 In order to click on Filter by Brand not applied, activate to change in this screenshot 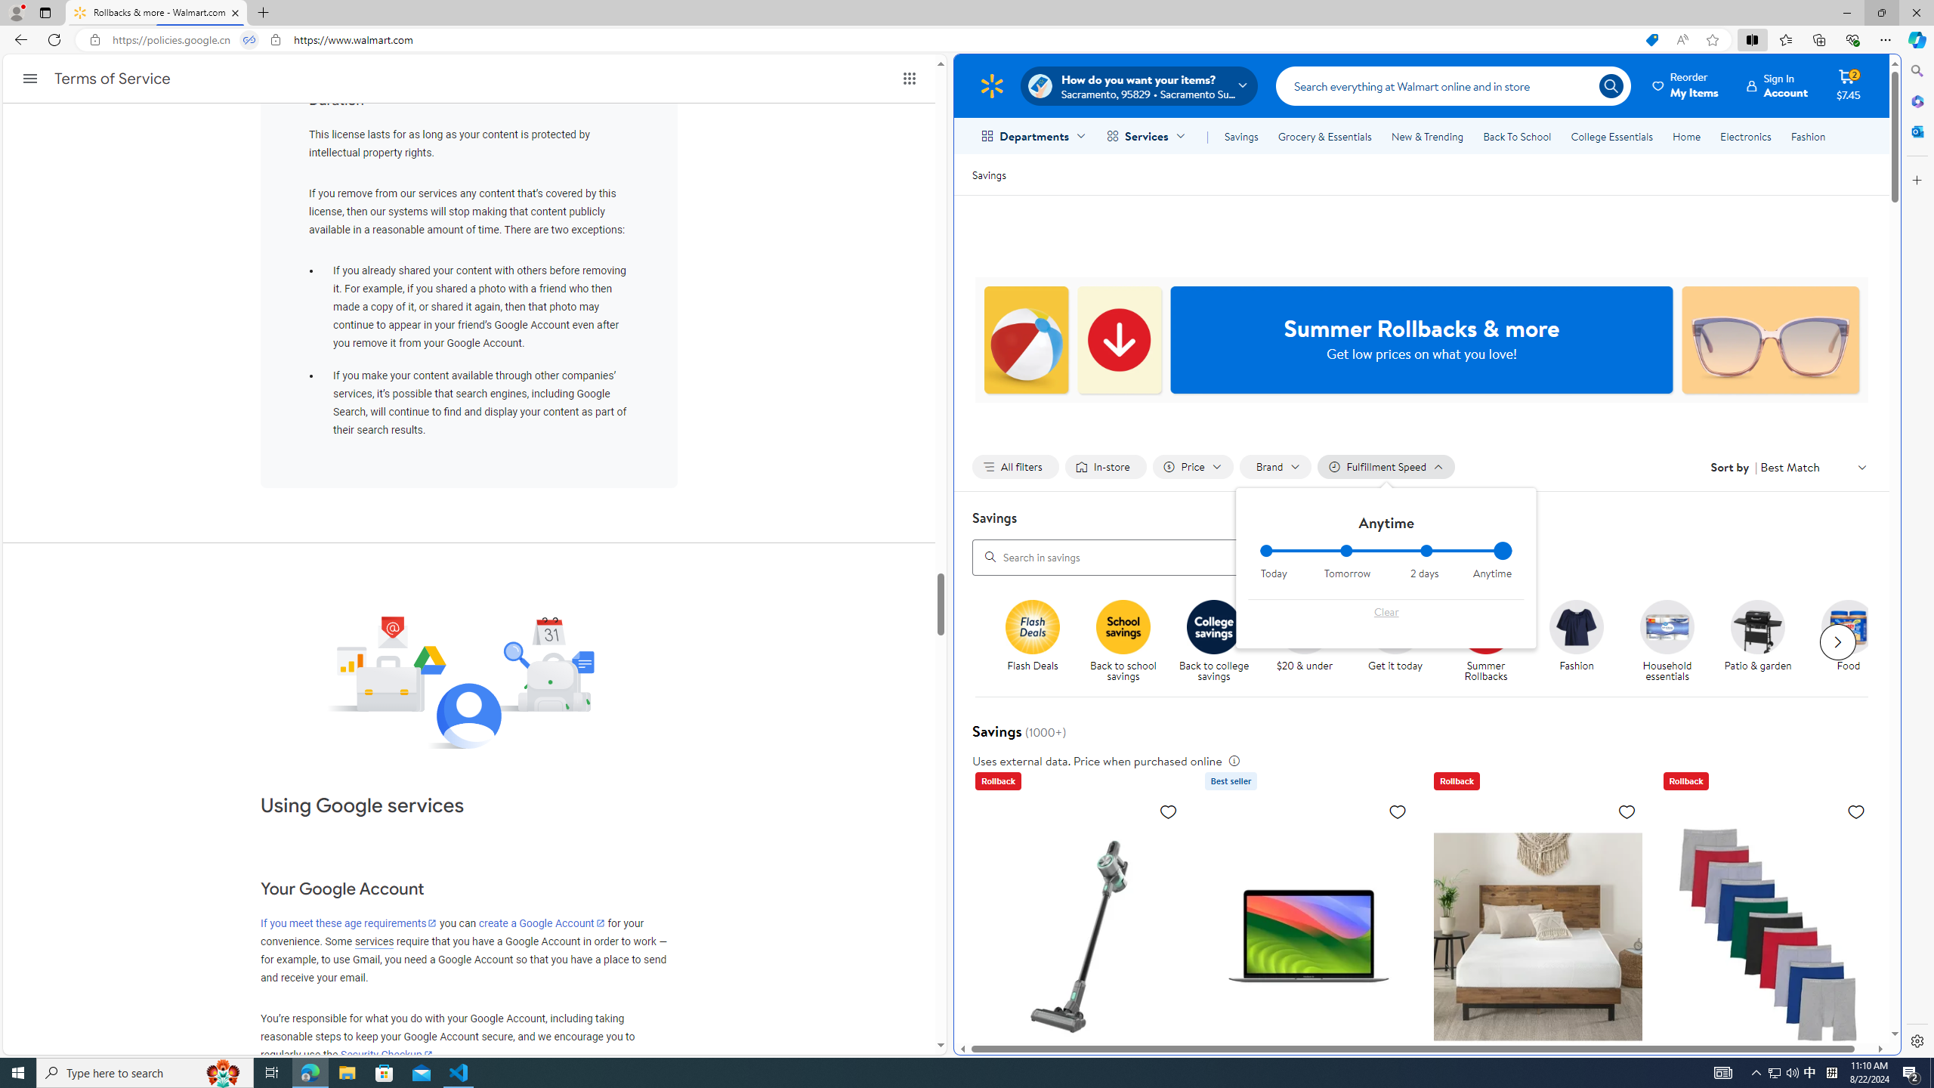, I will do `click(1276, 467)`.